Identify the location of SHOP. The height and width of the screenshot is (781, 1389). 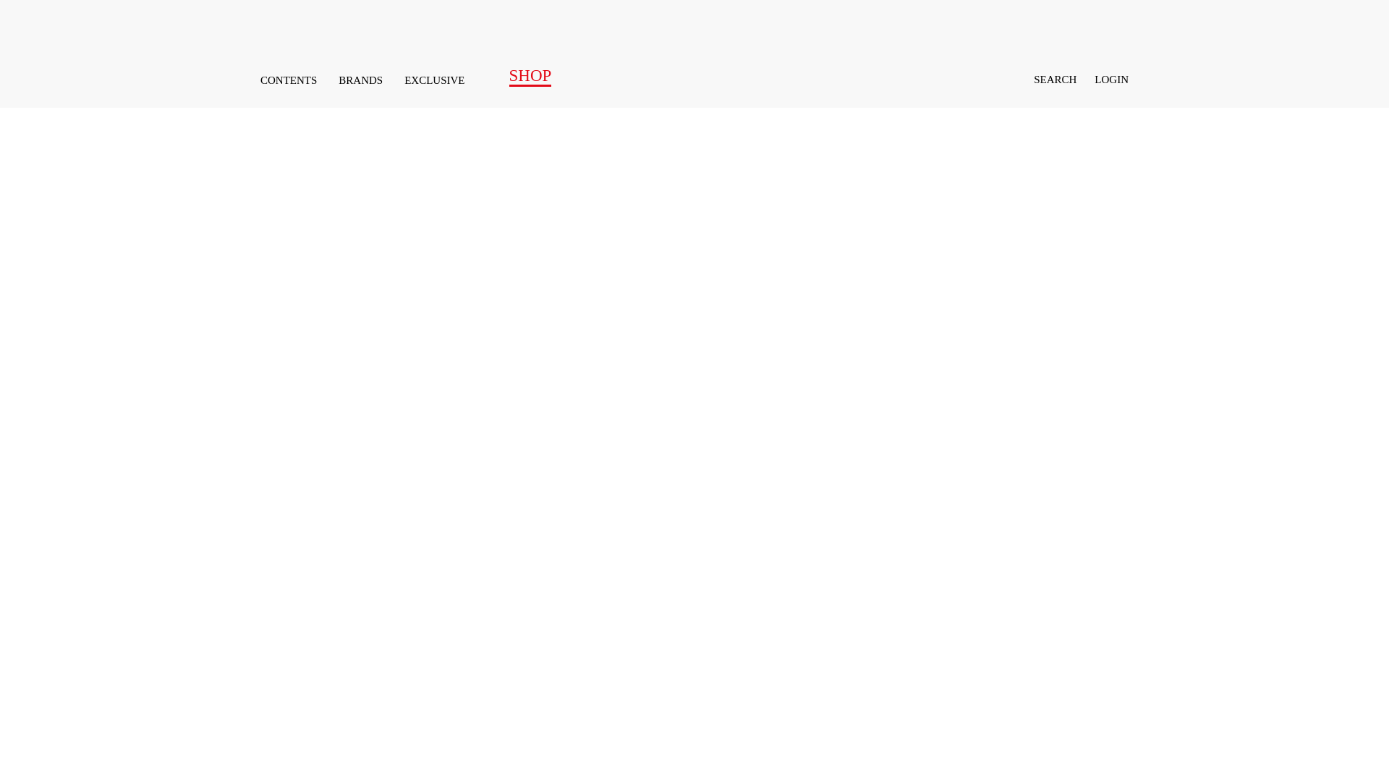
(519, 75).